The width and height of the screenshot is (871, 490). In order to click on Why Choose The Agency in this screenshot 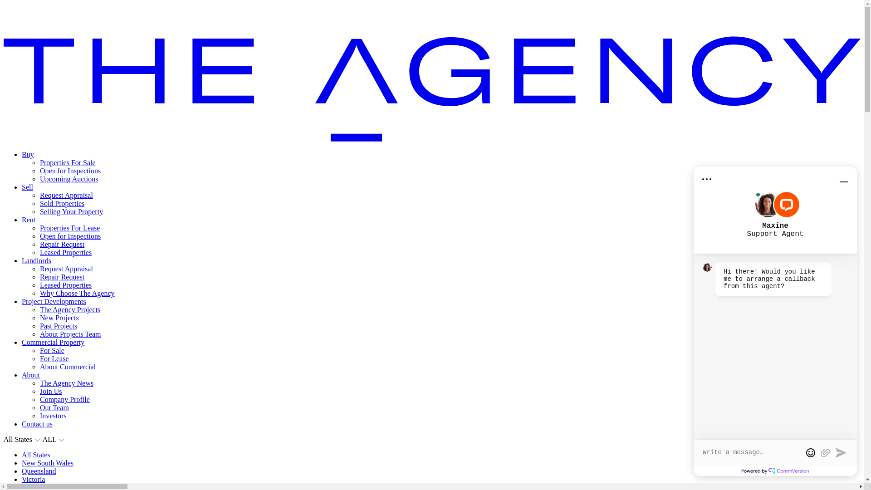, I will do `click(77, 293)`.